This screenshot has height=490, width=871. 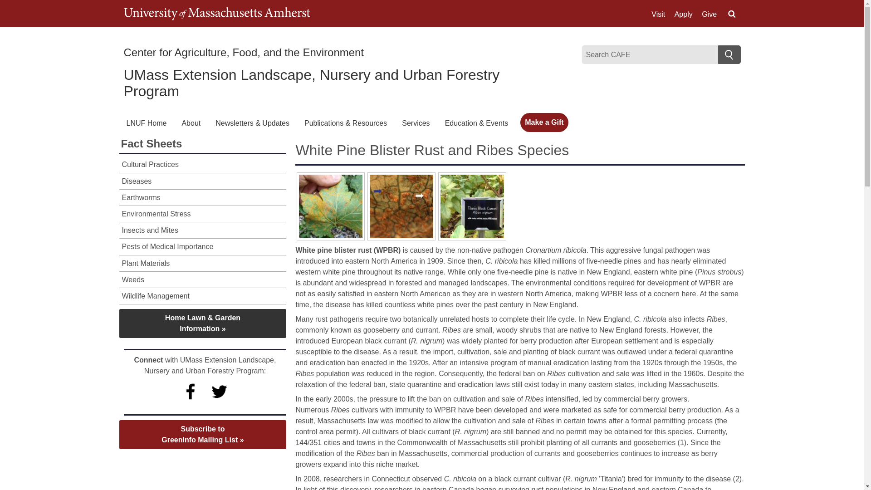 What do you see at coordinates (244, 52) in the screenshot?
I see `Center for Agriculture, Food, and the Environment` at bounding box center [244, 52].